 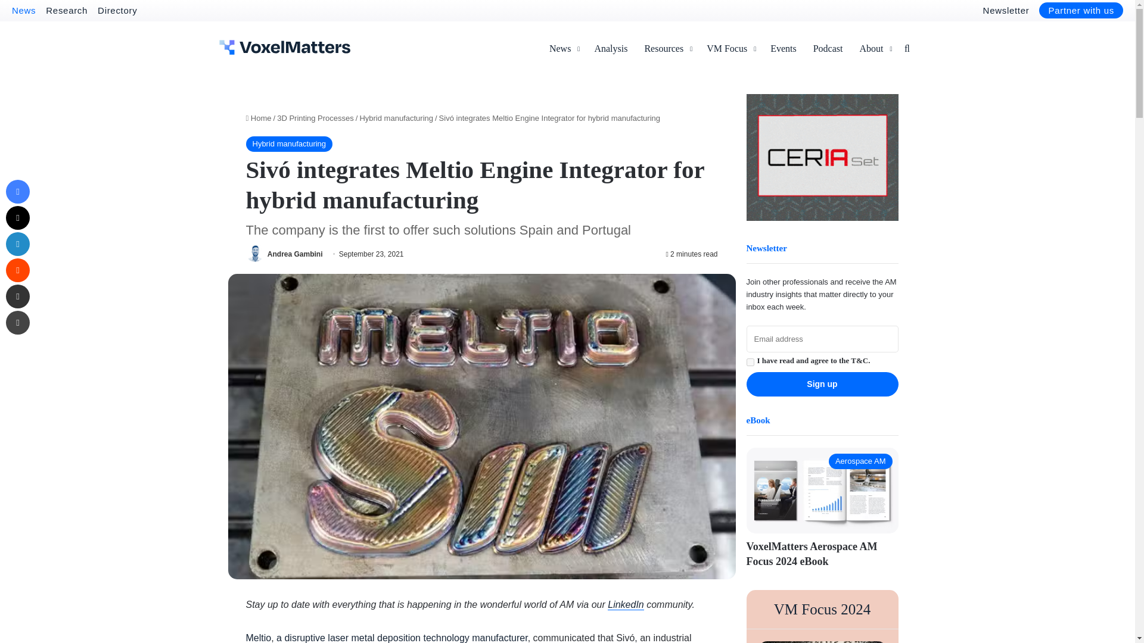 I want to click on Resources, so click(x=667, y=49).